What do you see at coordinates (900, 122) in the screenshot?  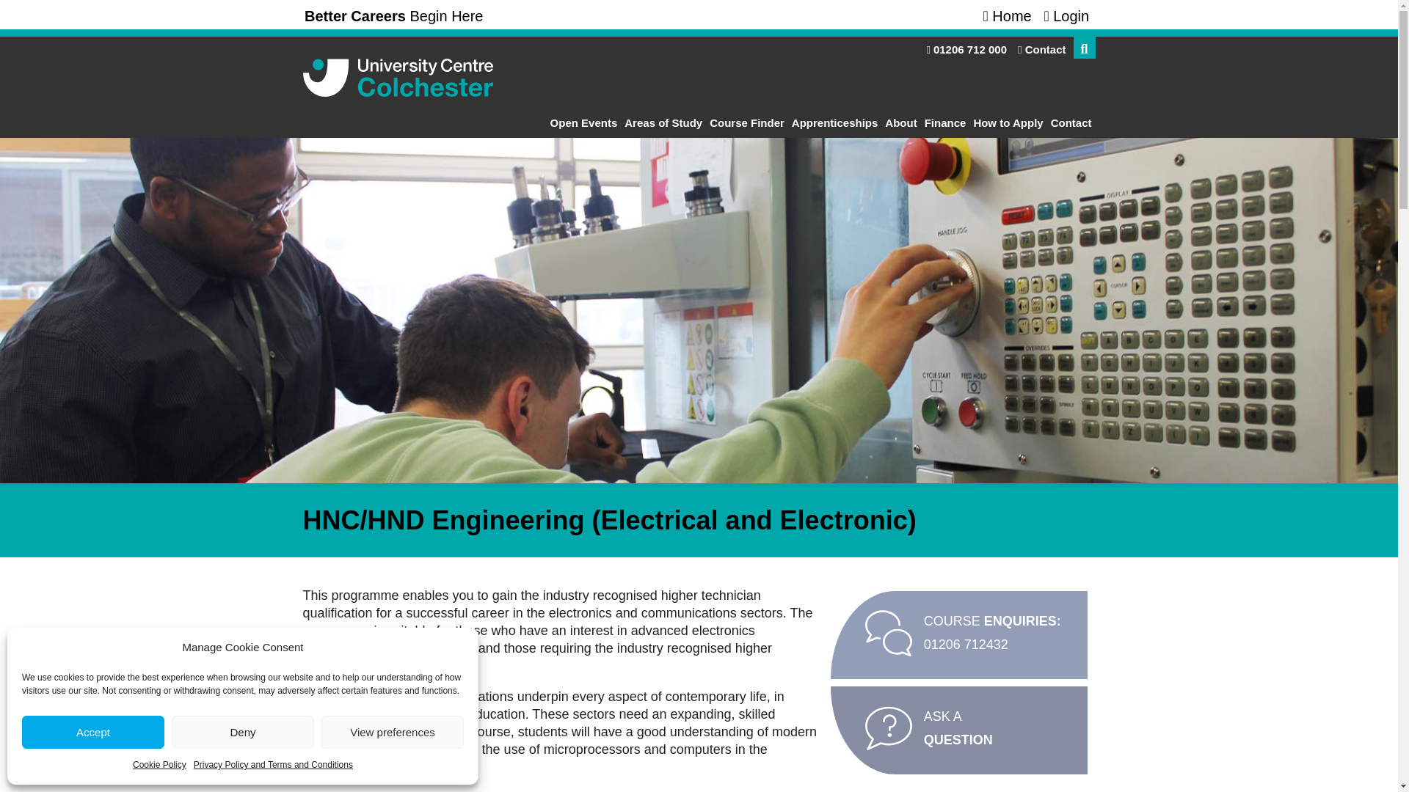 I see `About` at bounding box center [900, 122].